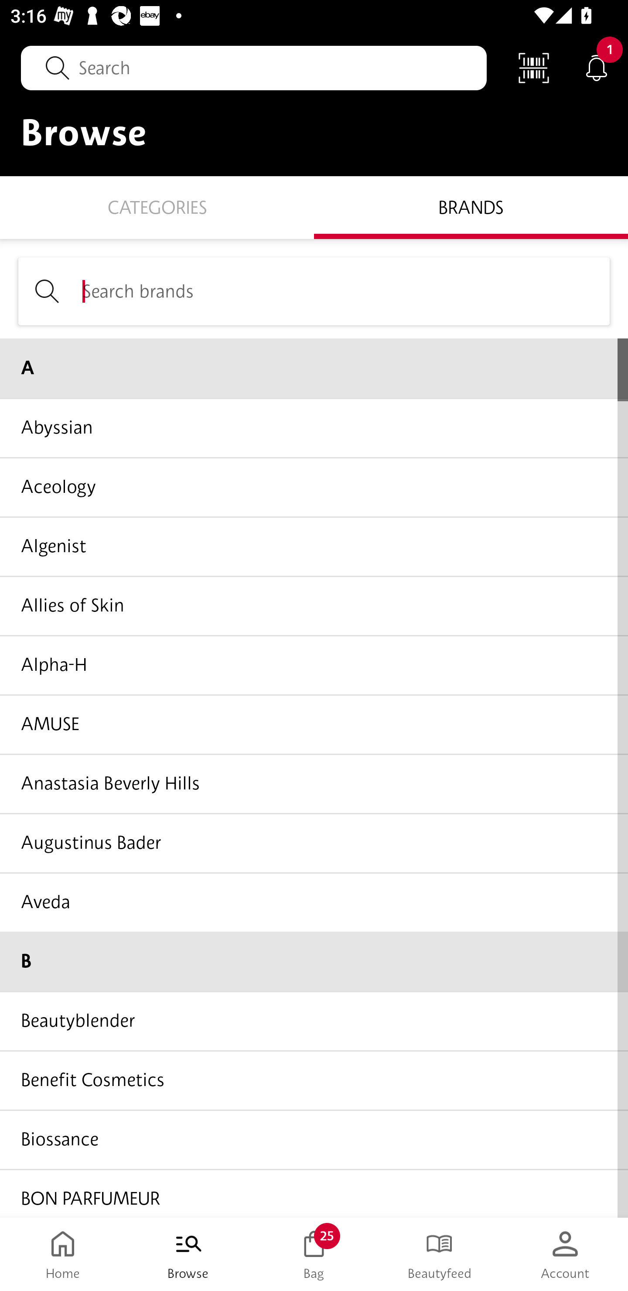 Image resolution: width=628 pixels, height=1291 pixels. I want to click on Notifications, so click(597, 67).